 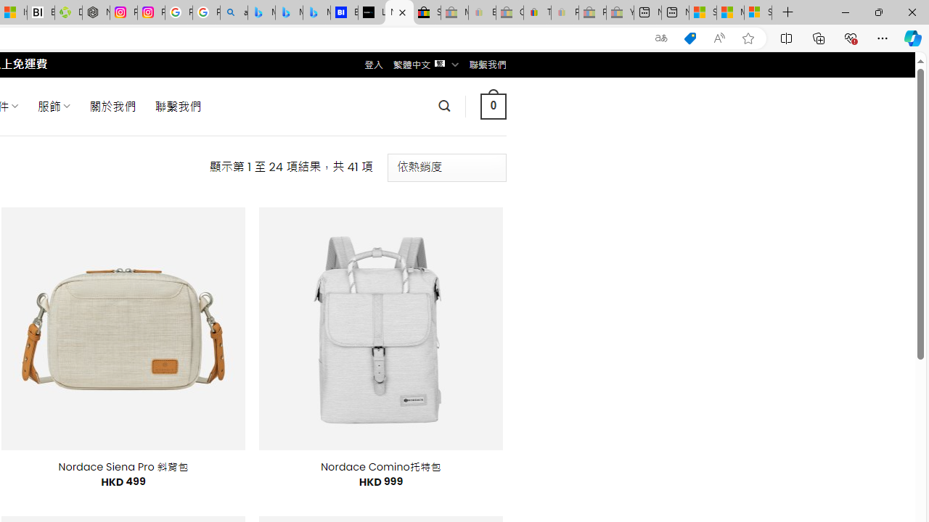 What do you see at coordinates (234, 13) in the screenshot?
I see `alabama high school quarterback dies - Search` at bounding box center [234, 13].